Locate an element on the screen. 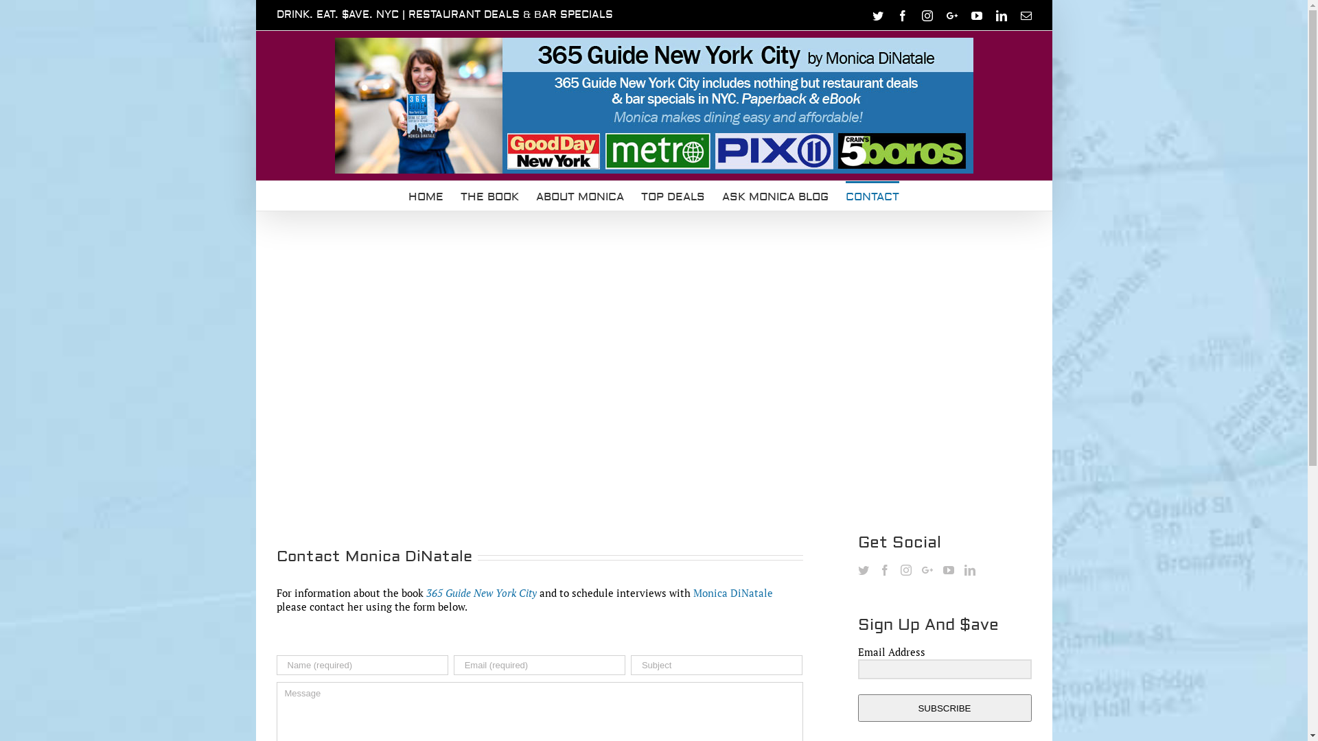 The image size is (1318, 741). Email is located at coordinates (1026, 15).